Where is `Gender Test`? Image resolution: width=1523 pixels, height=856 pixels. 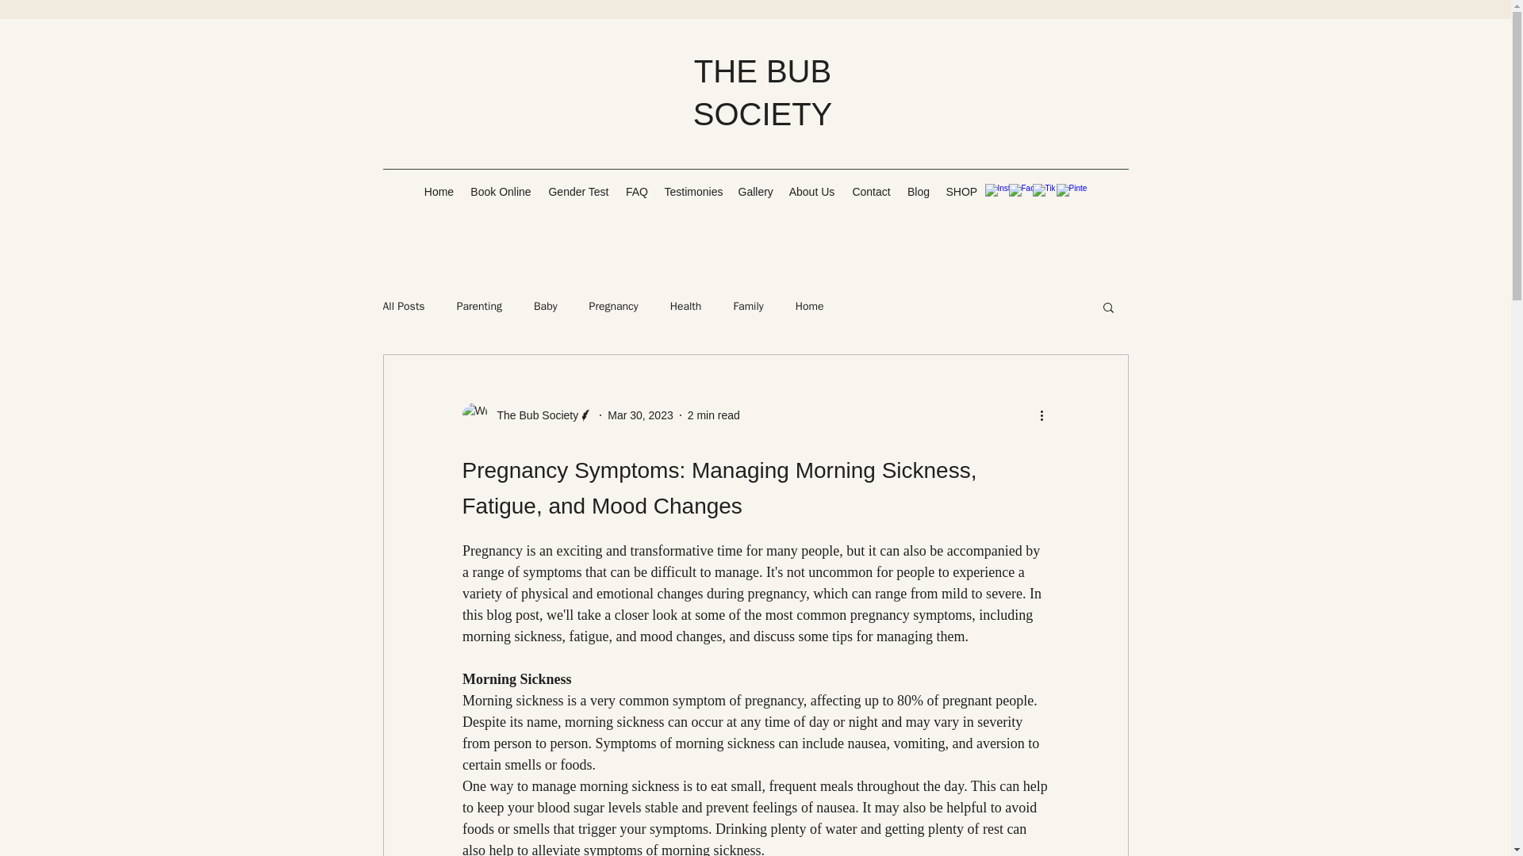
Gender Test is located at coordinates (577, 192).